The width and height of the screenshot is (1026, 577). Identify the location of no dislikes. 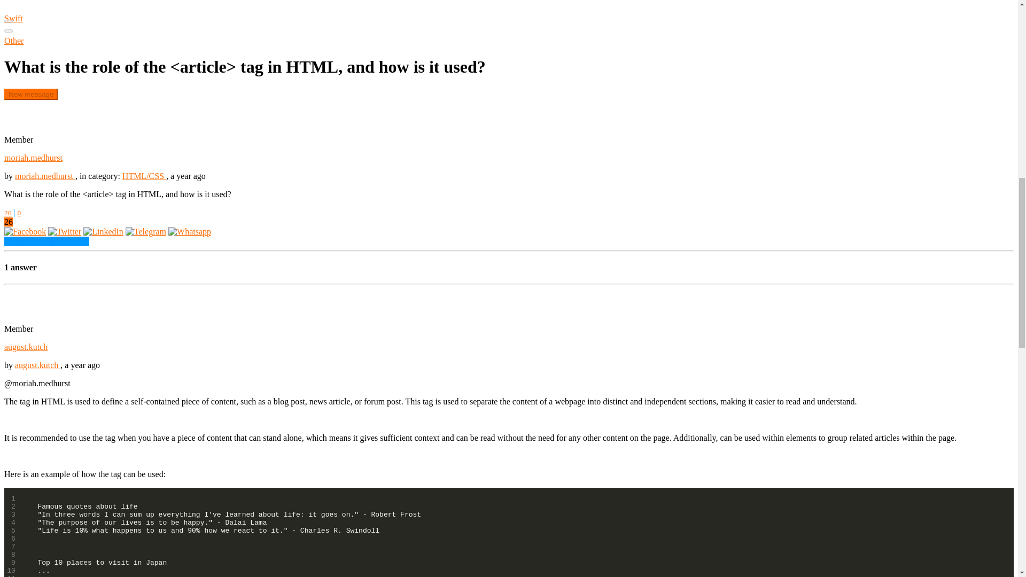
(19, 213).